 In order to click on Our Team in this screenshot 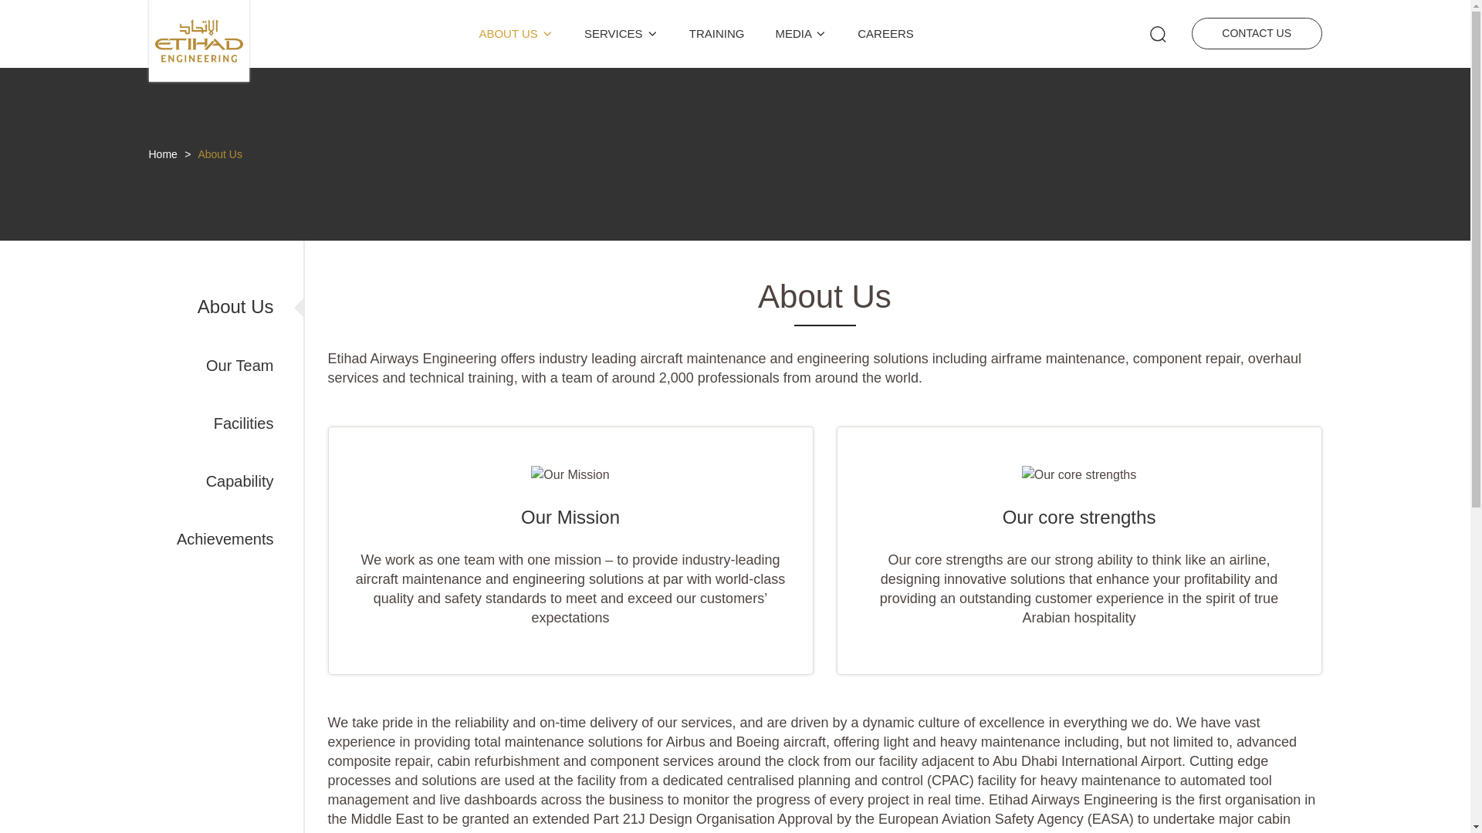, I will do `click(239, 366)`.